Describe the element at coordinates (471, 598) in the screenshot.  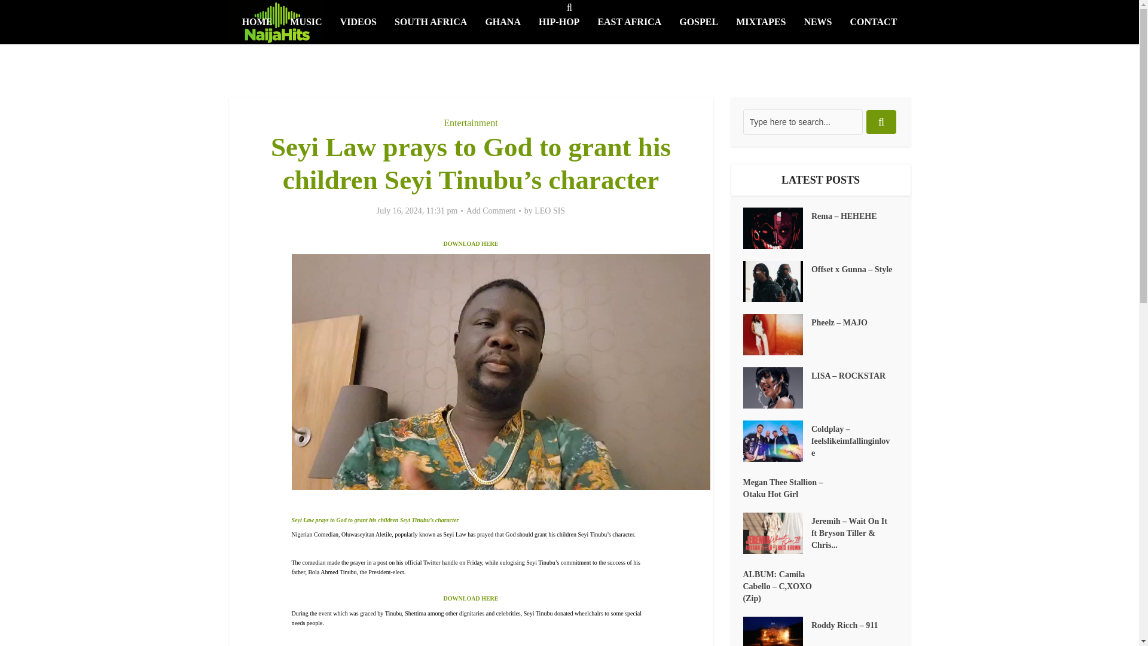
I see `DOWNLOAD HERE` at that location.